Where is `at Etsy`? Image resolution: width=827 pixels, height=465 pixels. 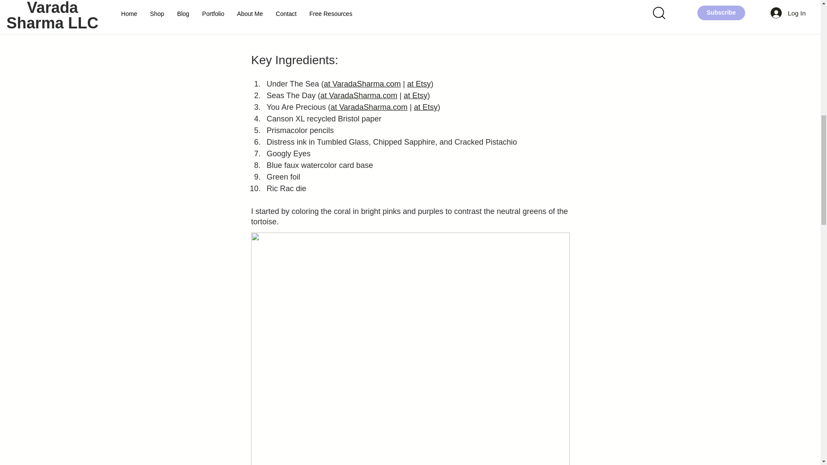
at Etsy is located at coordinates (426, 107).